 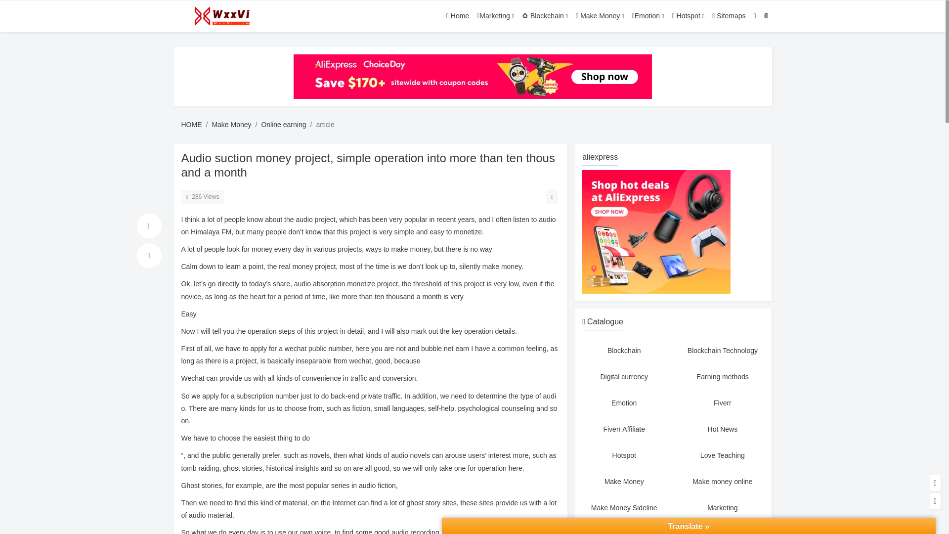 What do you see at coordinates (723, 482) in the screenshot?
I see `Make money online` at bounding box center [723, 482].